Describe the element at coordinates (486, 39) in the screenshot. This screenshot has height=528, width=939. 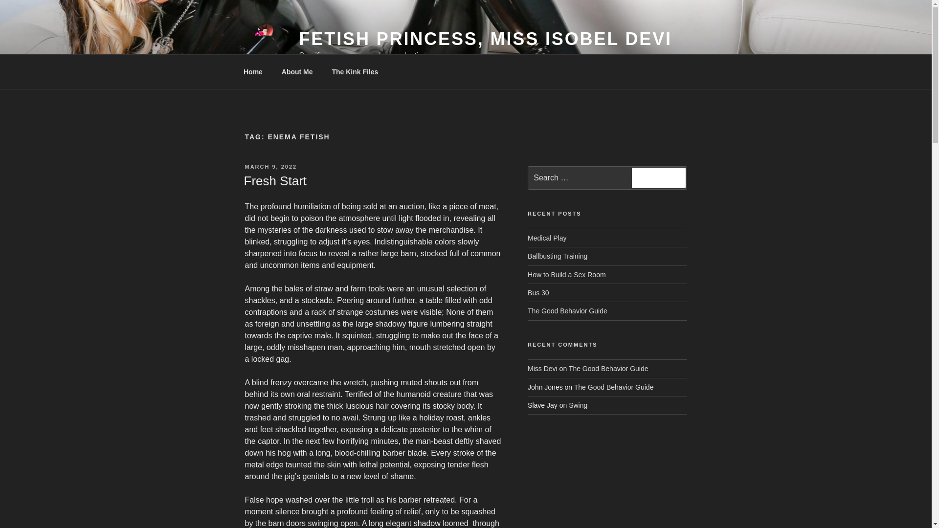
I see `FETISH PRINCESS, MISS ISOBEL DEVI` at that location.